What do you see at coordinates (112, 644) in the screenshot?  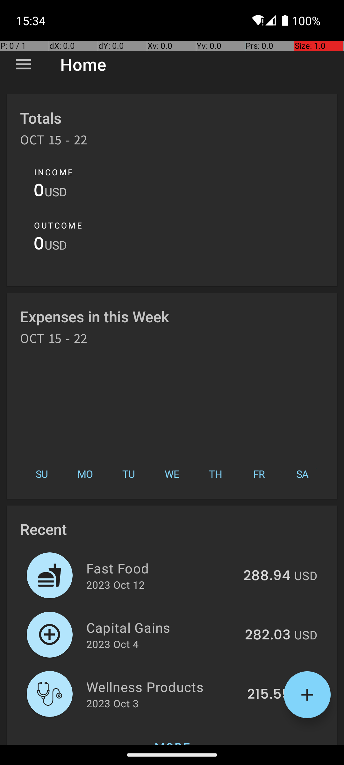 I see `2023 Oct 4` at bounding box center [112, 644].